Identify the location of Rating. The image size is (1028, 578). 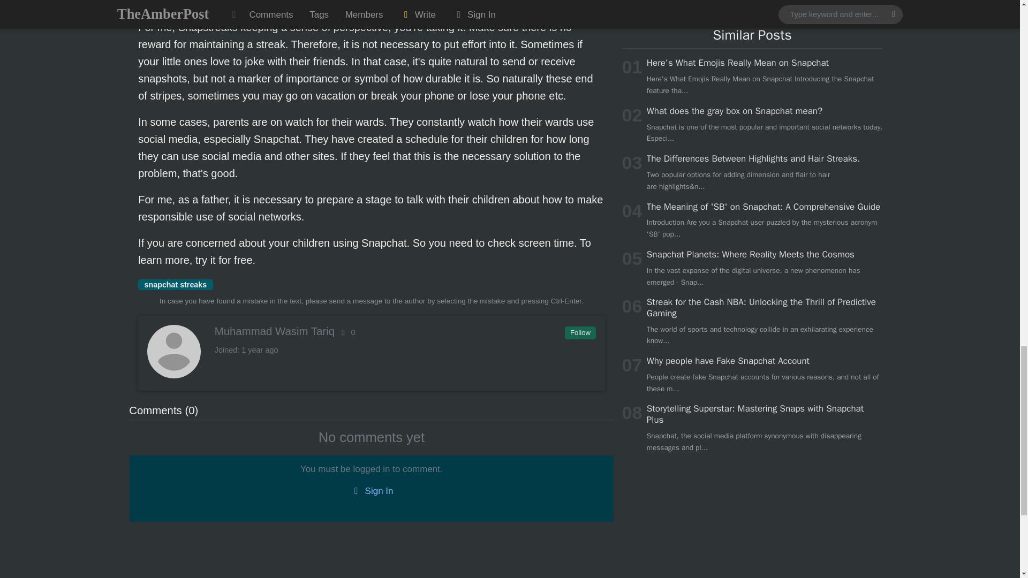
(347, 332).